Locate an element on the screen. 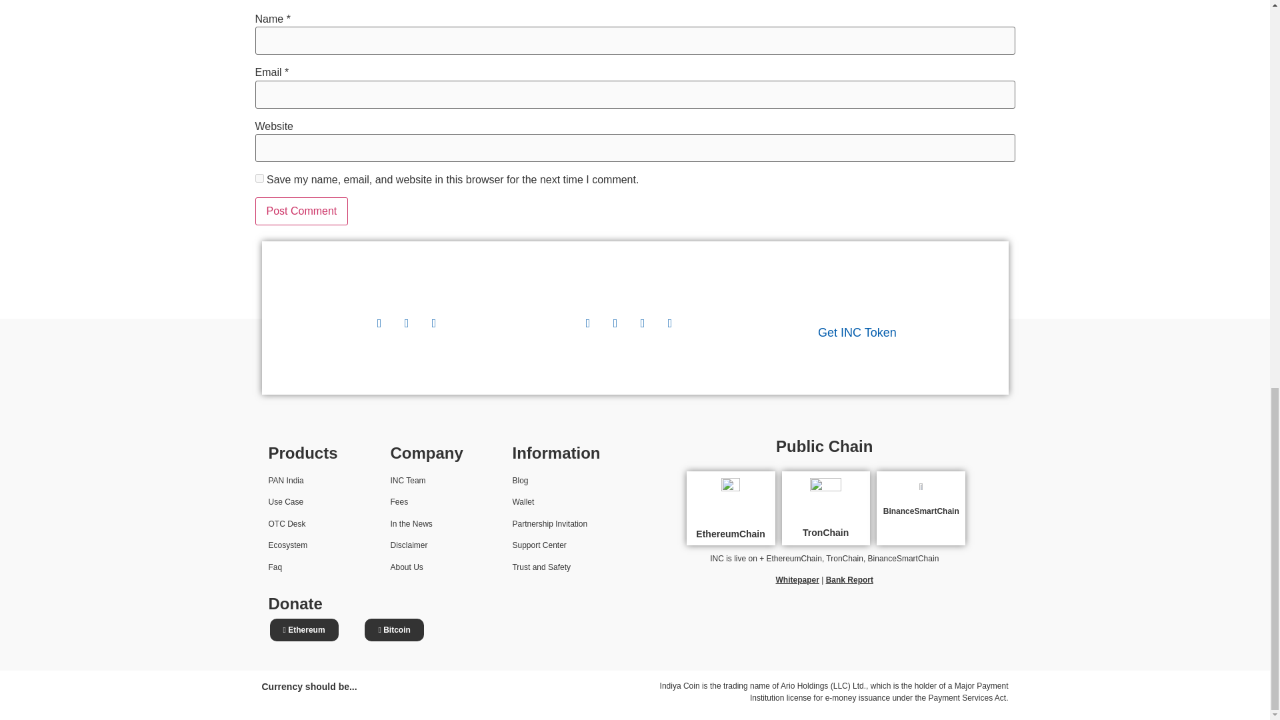  Copy to Clipboard is located at coordinates (307, 629).